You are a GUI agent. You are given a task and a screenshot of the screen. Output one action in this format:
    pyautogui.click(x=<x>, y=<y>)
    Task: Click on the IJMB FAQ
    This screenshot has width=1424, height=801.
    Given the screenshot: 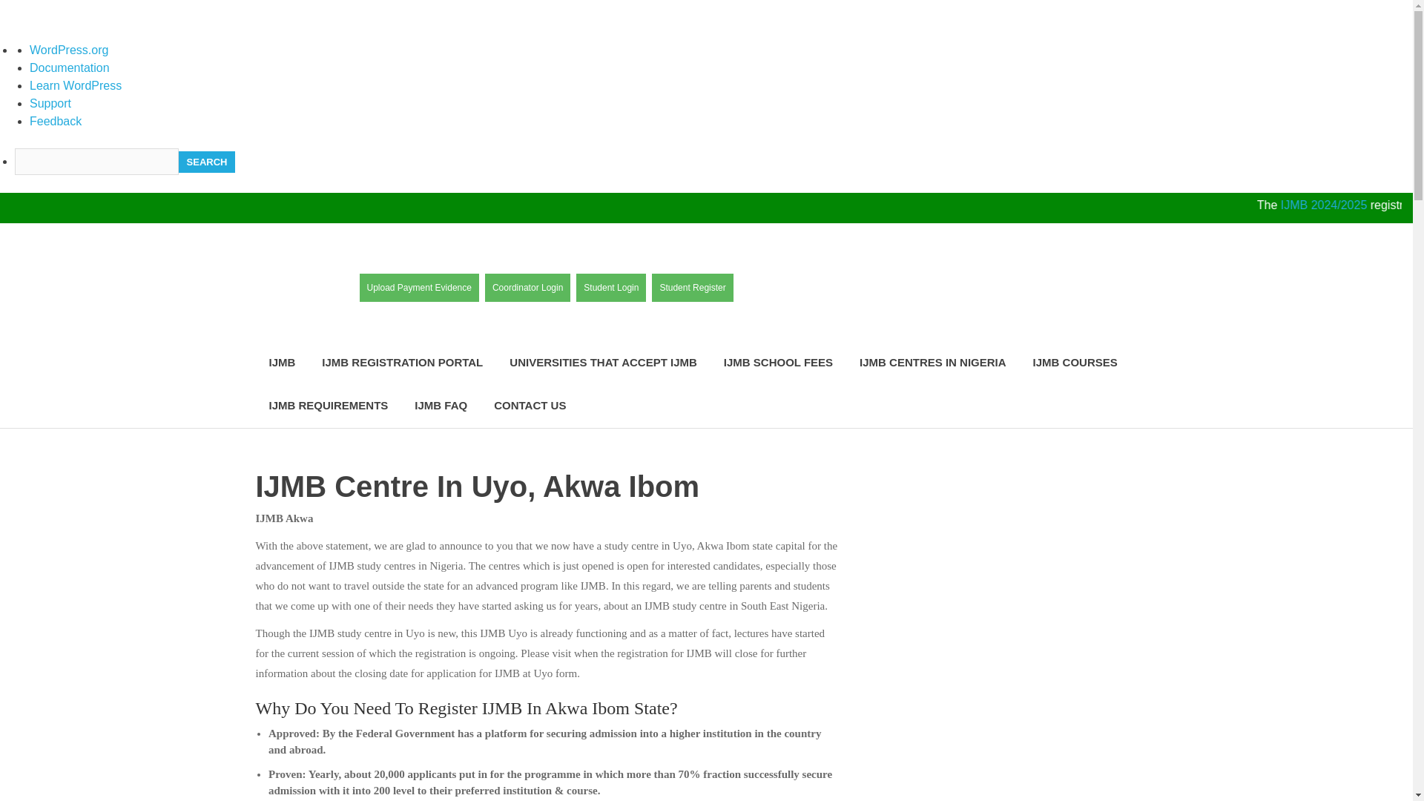 What is the action you would take?
    pyautogui.click(x=441, y=406)
    